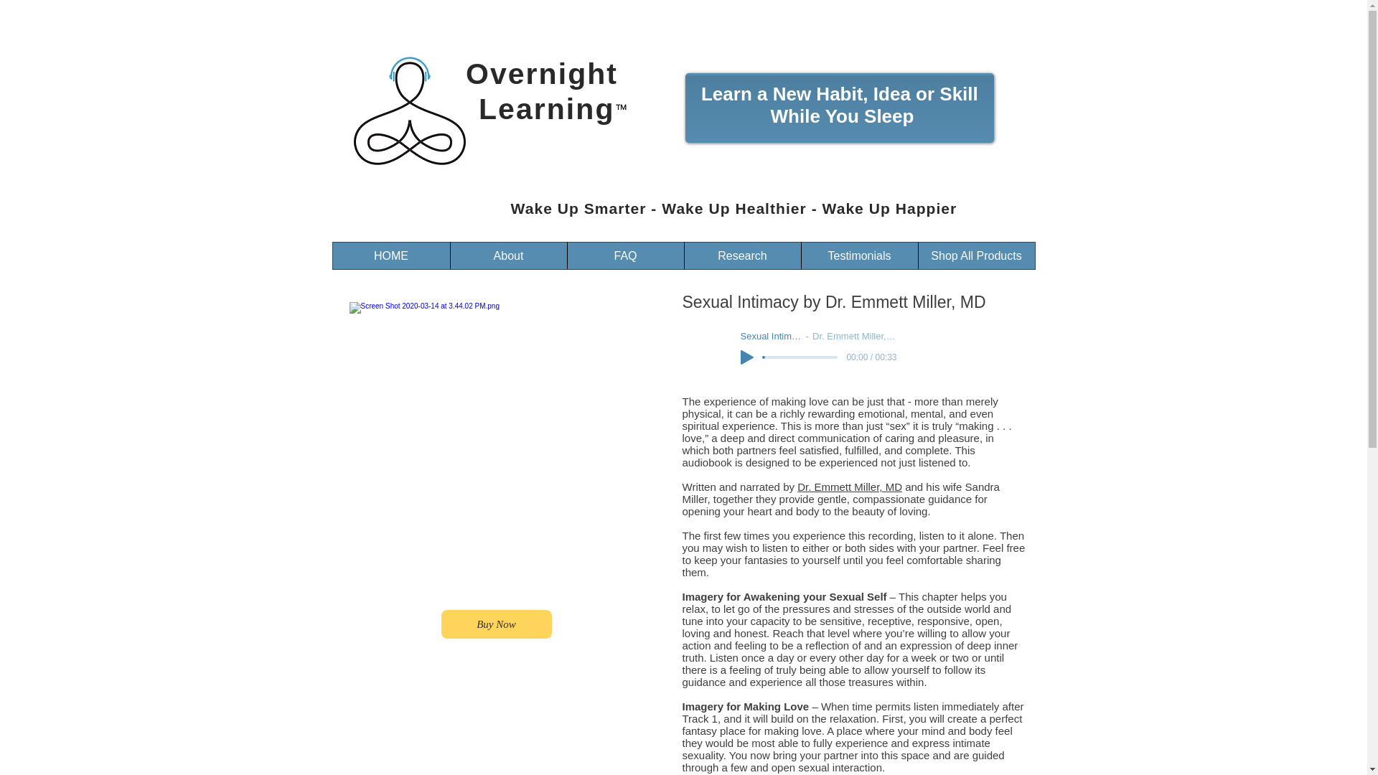  What do you see at coordinates (850, 487) in the screenshot?
I see `Dr. Emmett Miller, MD` at bounding box center [850, 487].